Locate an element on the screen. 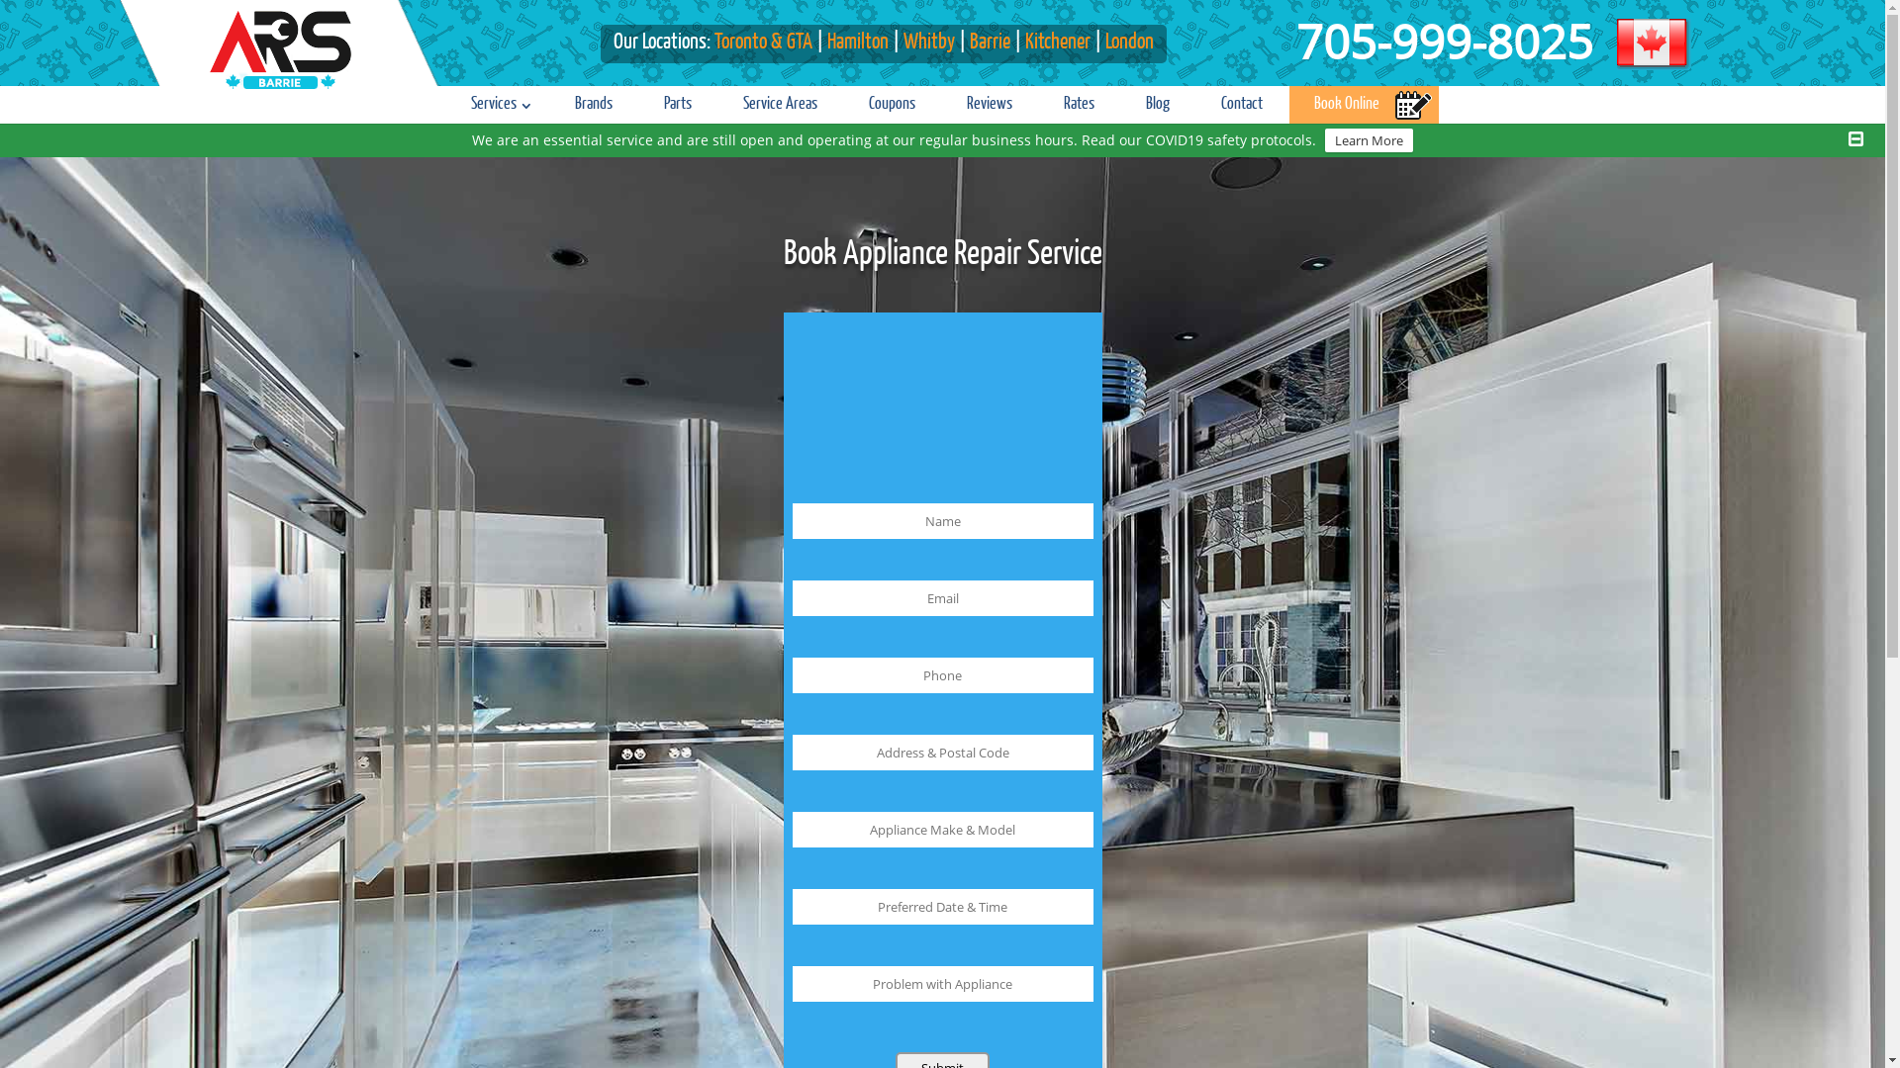 Image resolution: width=1900 pixels, height=1068 pixels. Barrie is located at coordinates (990, 43).